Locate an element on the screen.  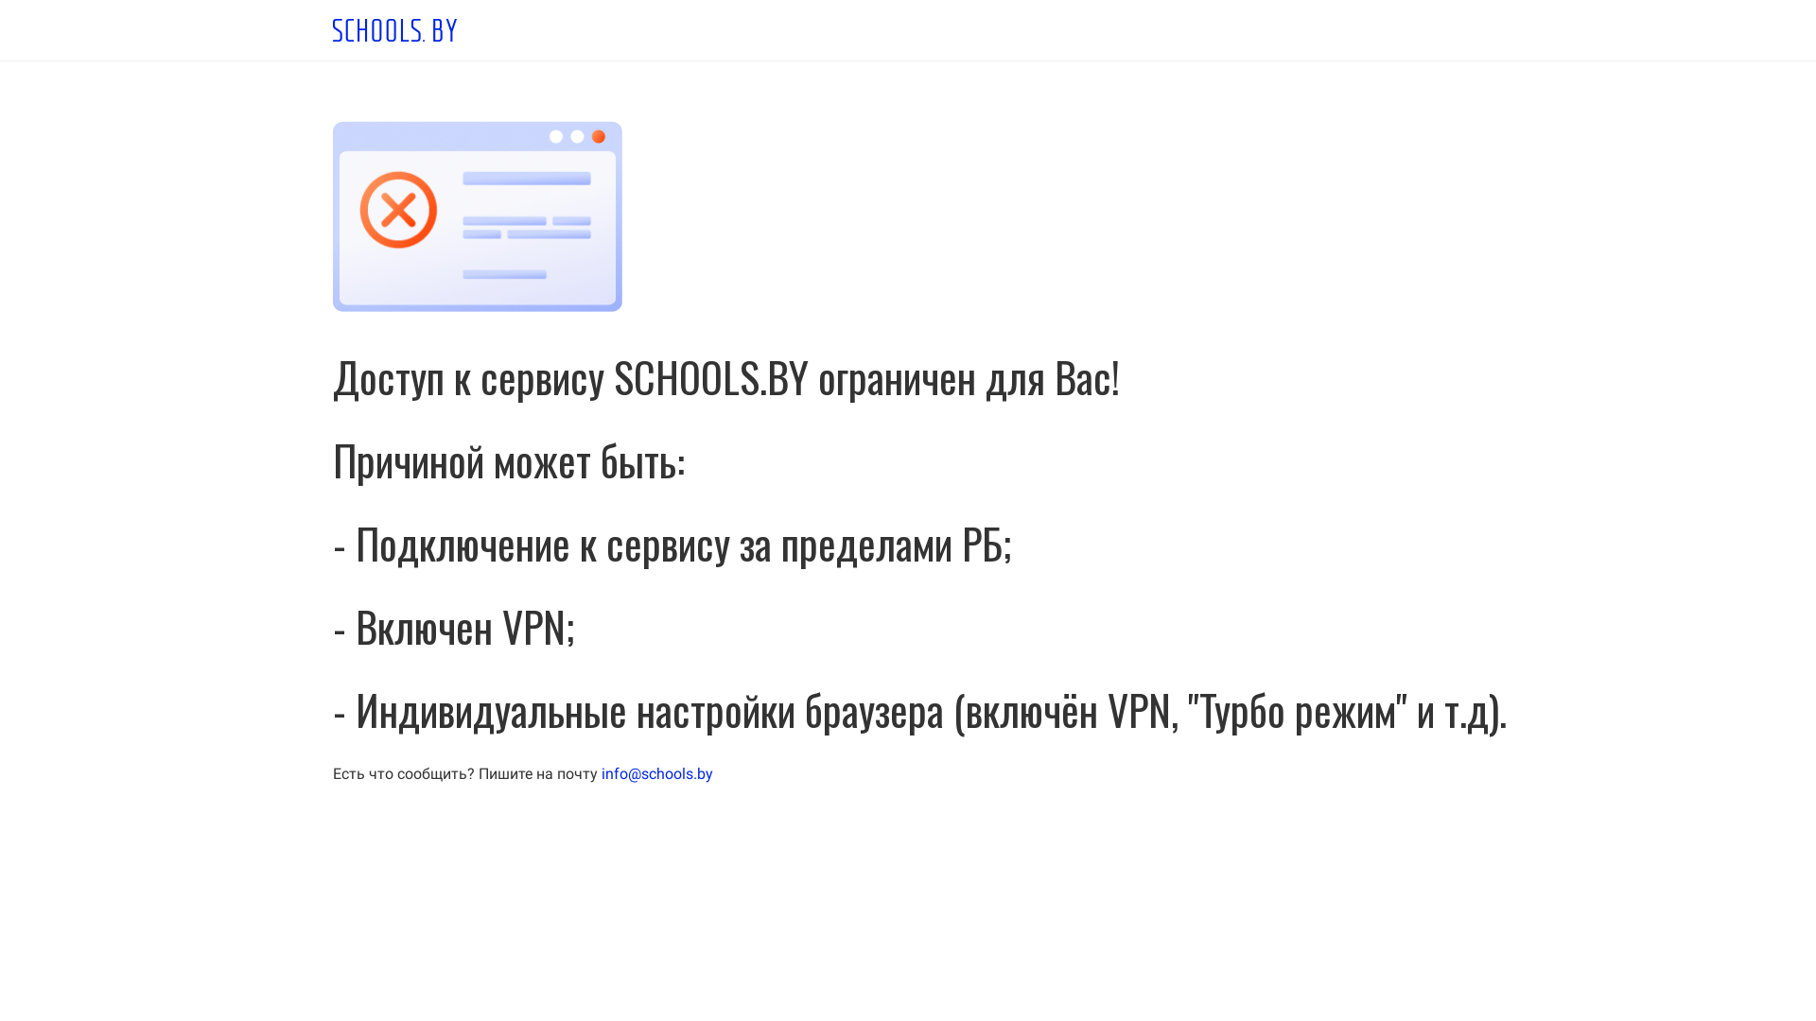
info@schools.by is located at coordinates (657, 773).